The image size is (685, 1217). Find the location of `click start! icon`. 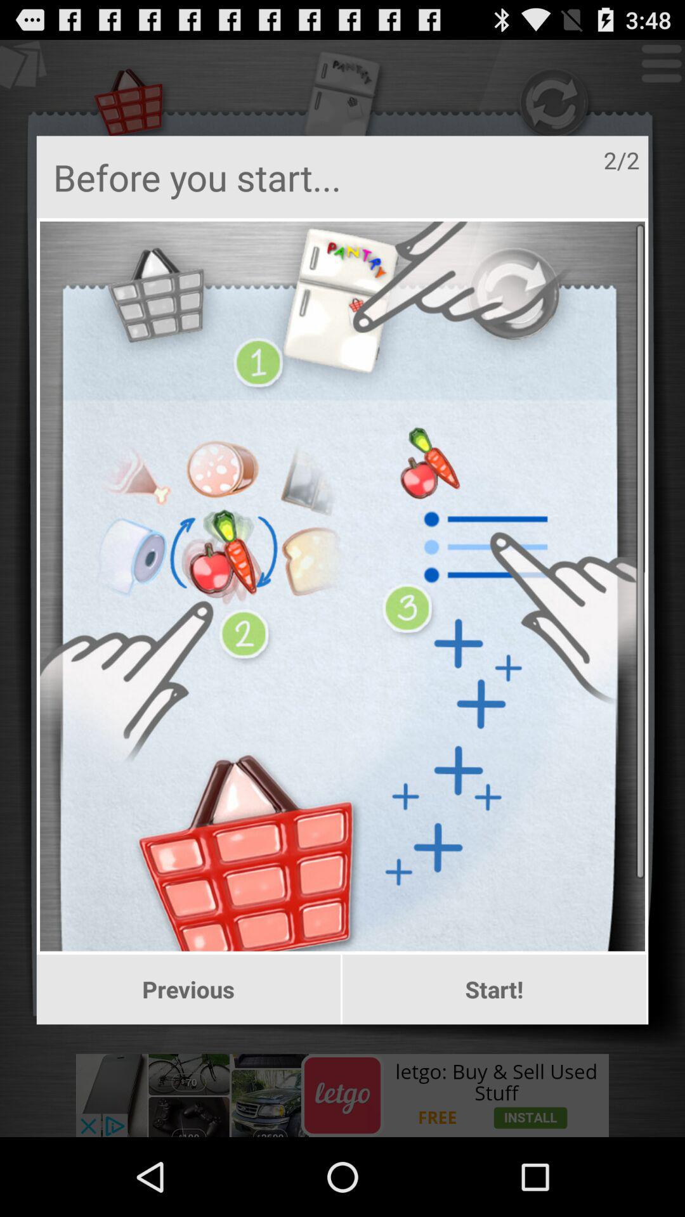

click start! icon is located at coordinates (495, 989).